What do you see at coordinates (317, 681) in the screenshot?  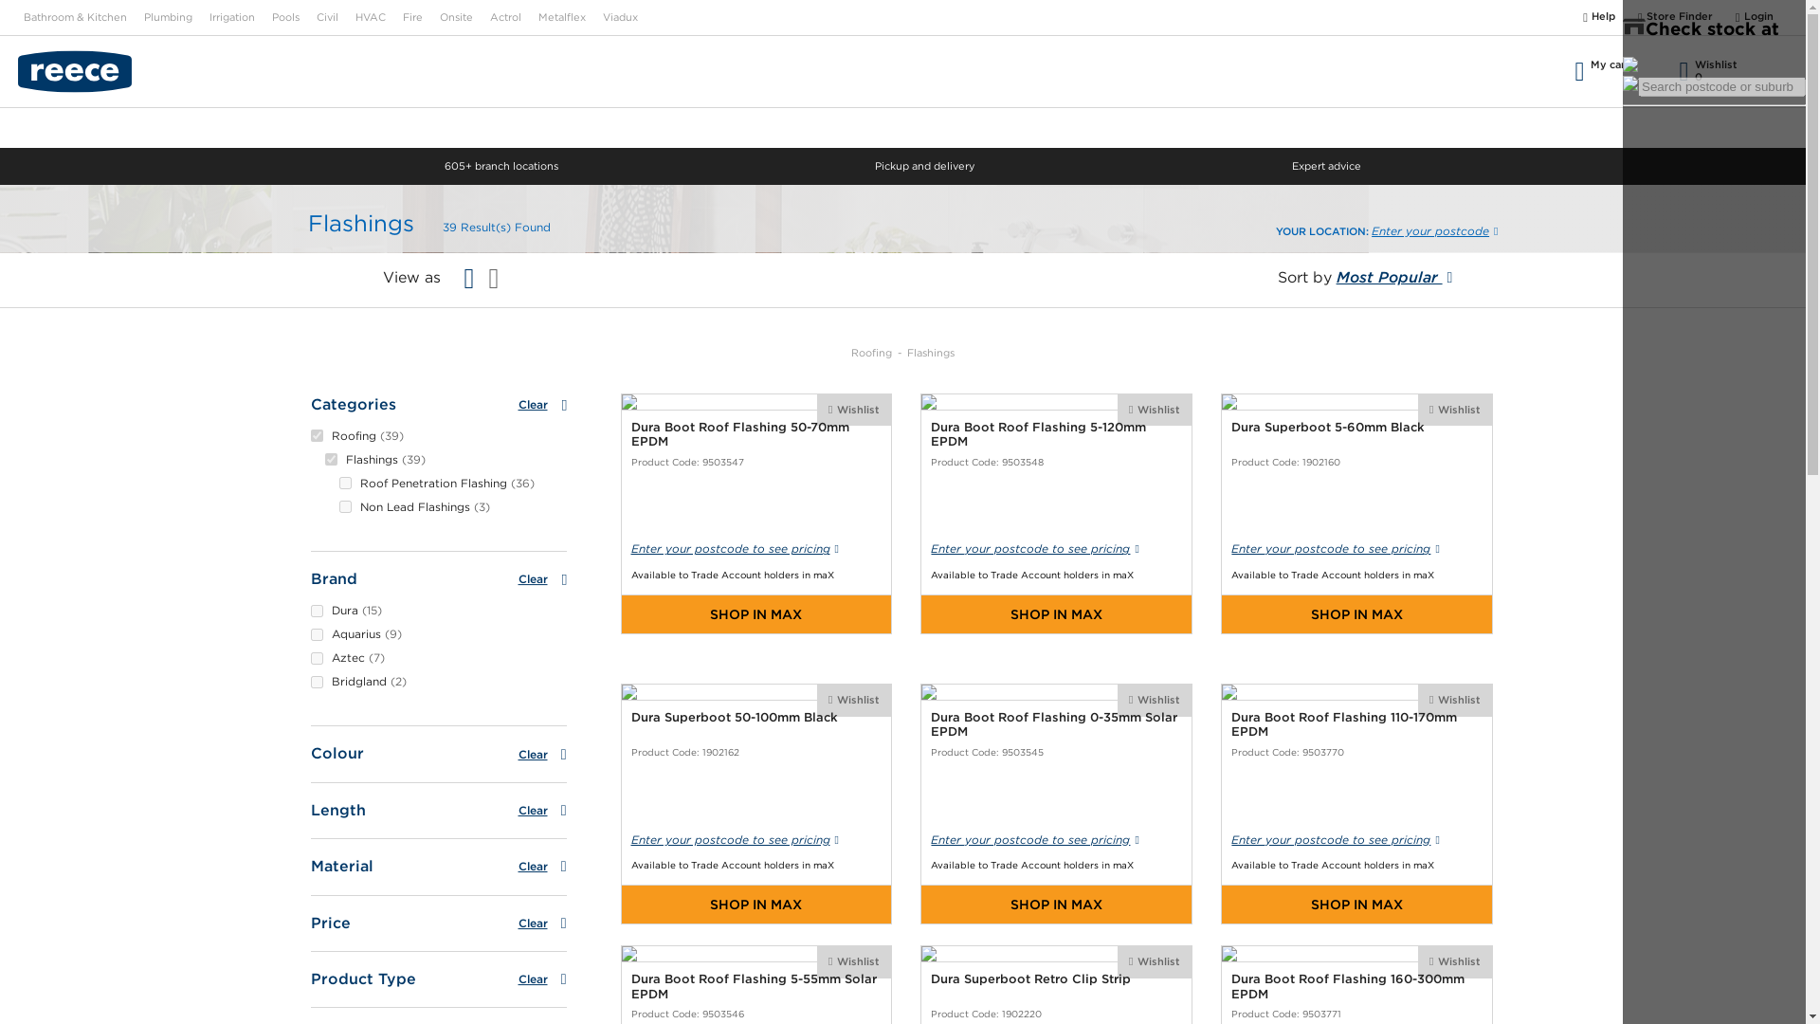 I see `on` at bounding box center [317, 681].